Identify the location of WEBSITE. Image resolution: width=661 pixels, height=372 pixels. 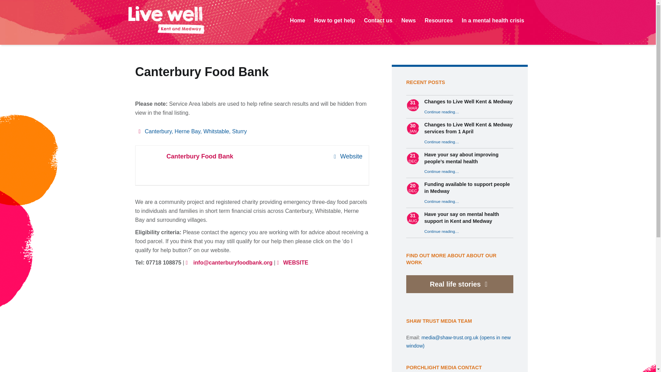
(292, 262).